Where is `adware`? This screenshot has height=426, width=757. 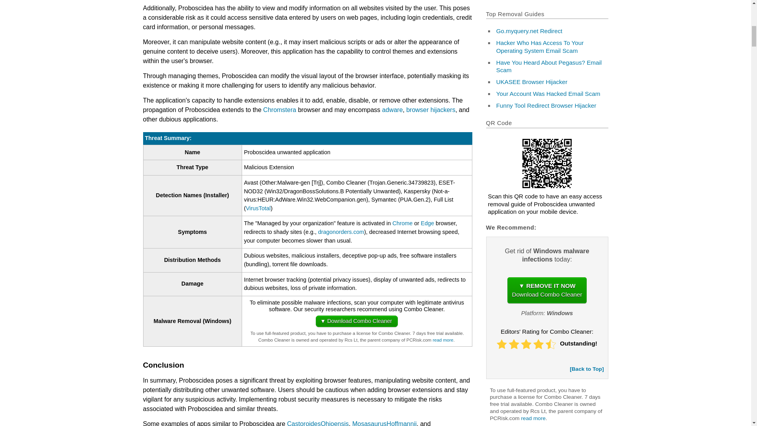 adware is located at coordinates (392, 110).